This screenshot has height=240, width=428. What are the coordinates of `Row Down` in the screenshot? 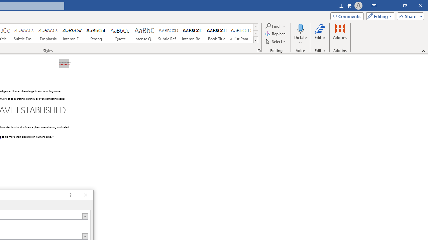 It's located at (255, 33).